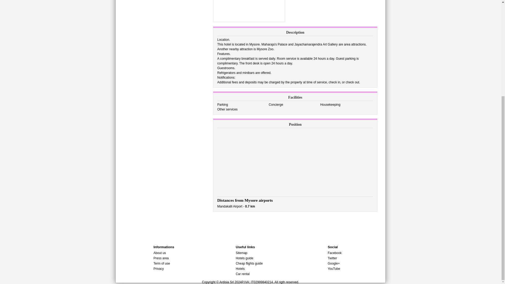 Image resolution: width=505 pixels, height=284 pixels. Describe the element at coordinates (335, 253) in the screenshot. I see `Facebook` at that location.